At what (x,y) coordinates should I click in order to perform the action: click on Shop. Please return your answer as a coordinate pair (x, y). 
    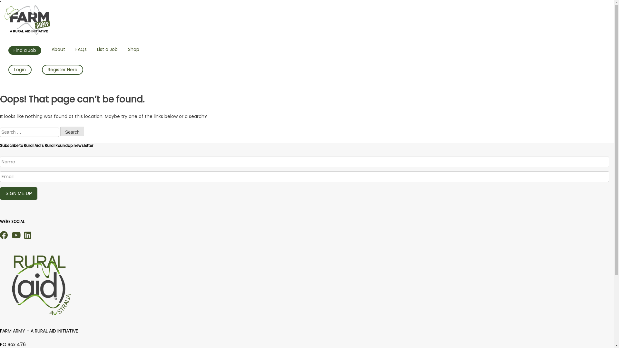
    Looking at the image, I should click on (133, 50).